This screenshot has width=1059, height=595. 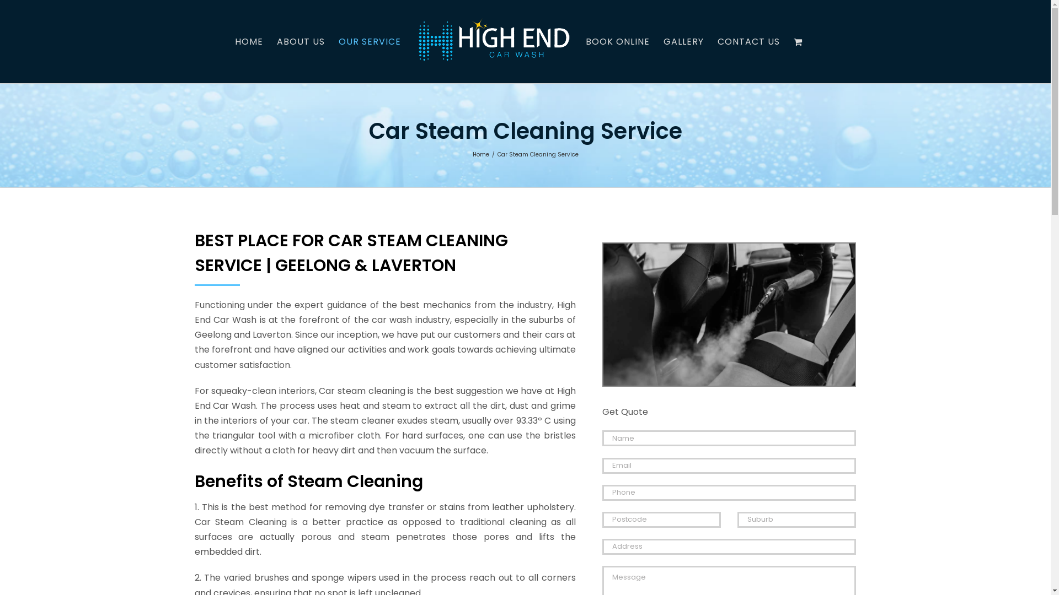 I want to click on HOME, so click(x=249, y=42).